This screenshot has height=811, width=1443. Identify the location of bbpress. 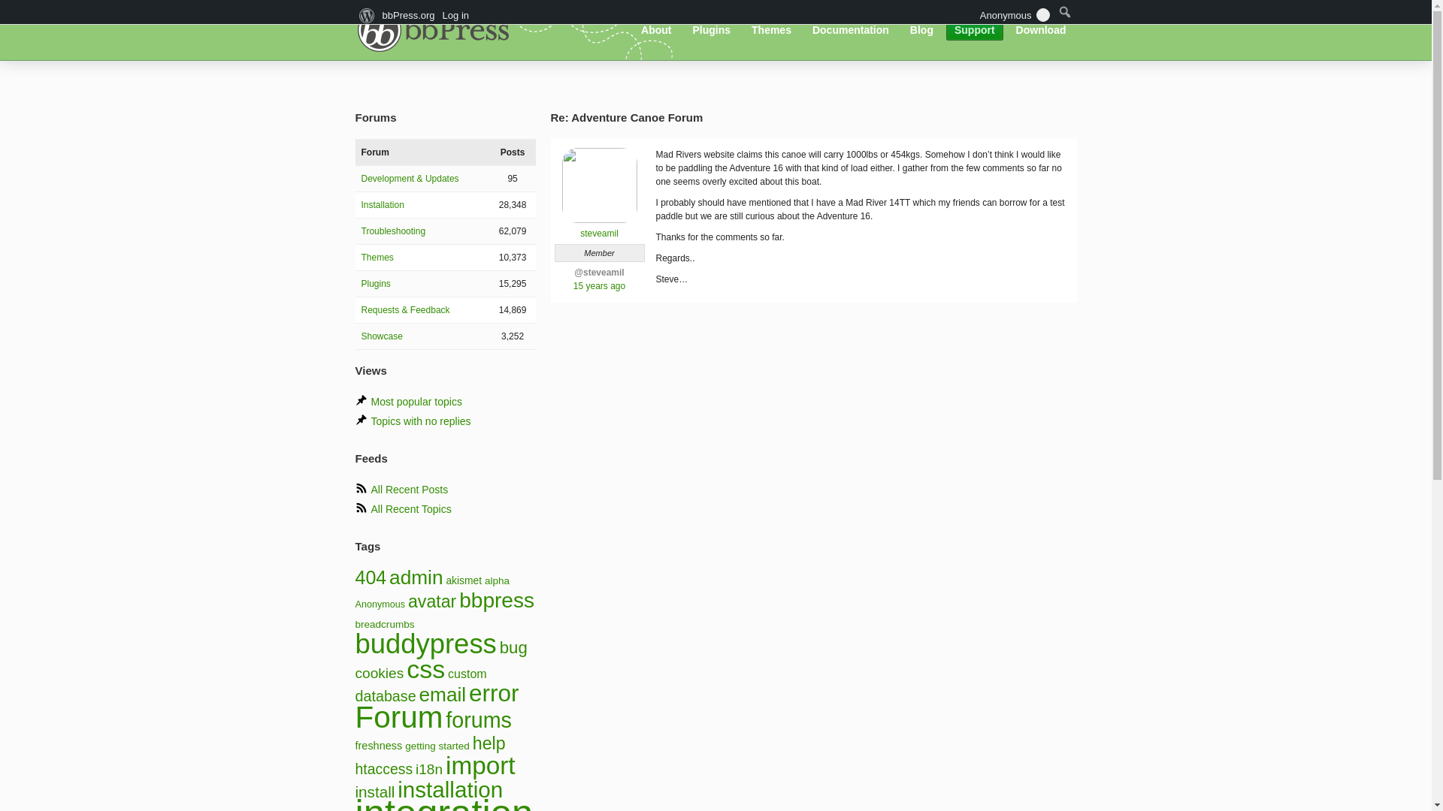
(496, 601).